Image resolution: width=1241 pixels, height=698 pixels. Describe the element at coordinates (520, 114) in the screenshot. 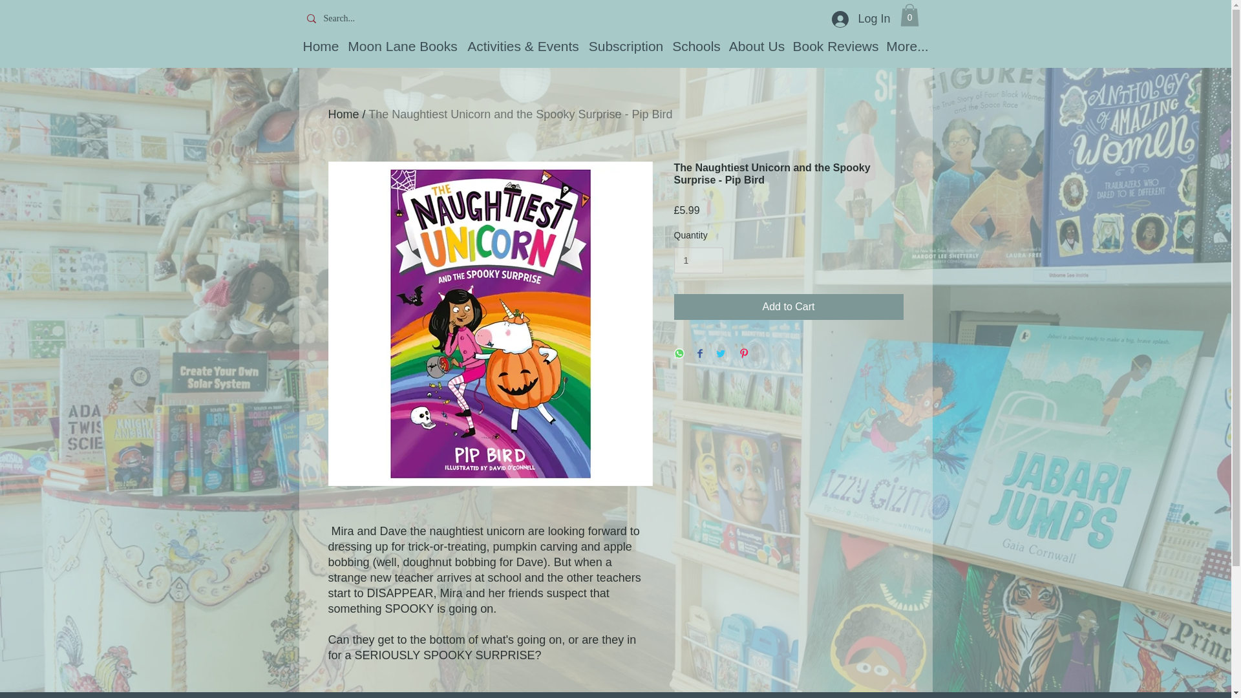

I see `The Naughtiest Unicorn and the Spooky Surprise - Pip Bird` at that location.